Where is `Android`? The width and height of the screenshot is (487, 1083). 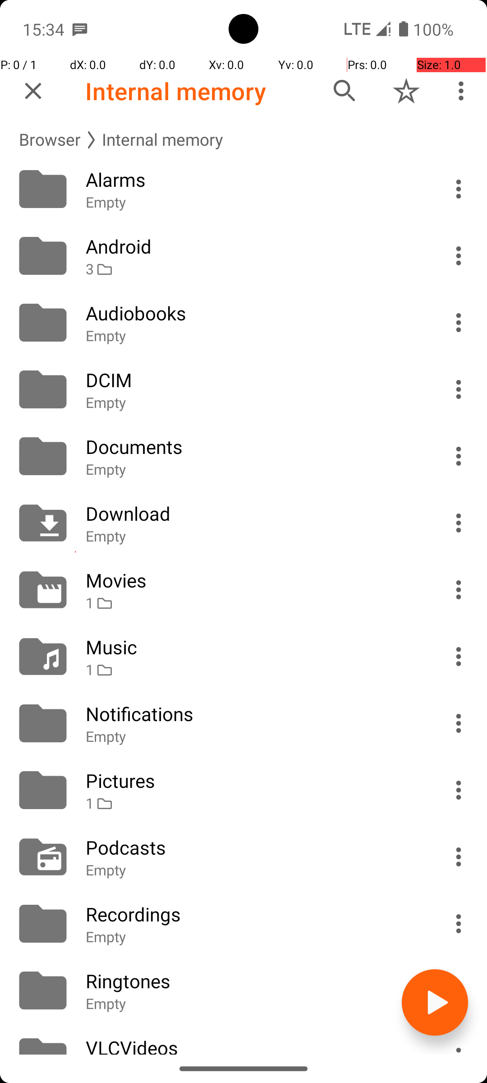 Android is located at coordinates (253, 246).